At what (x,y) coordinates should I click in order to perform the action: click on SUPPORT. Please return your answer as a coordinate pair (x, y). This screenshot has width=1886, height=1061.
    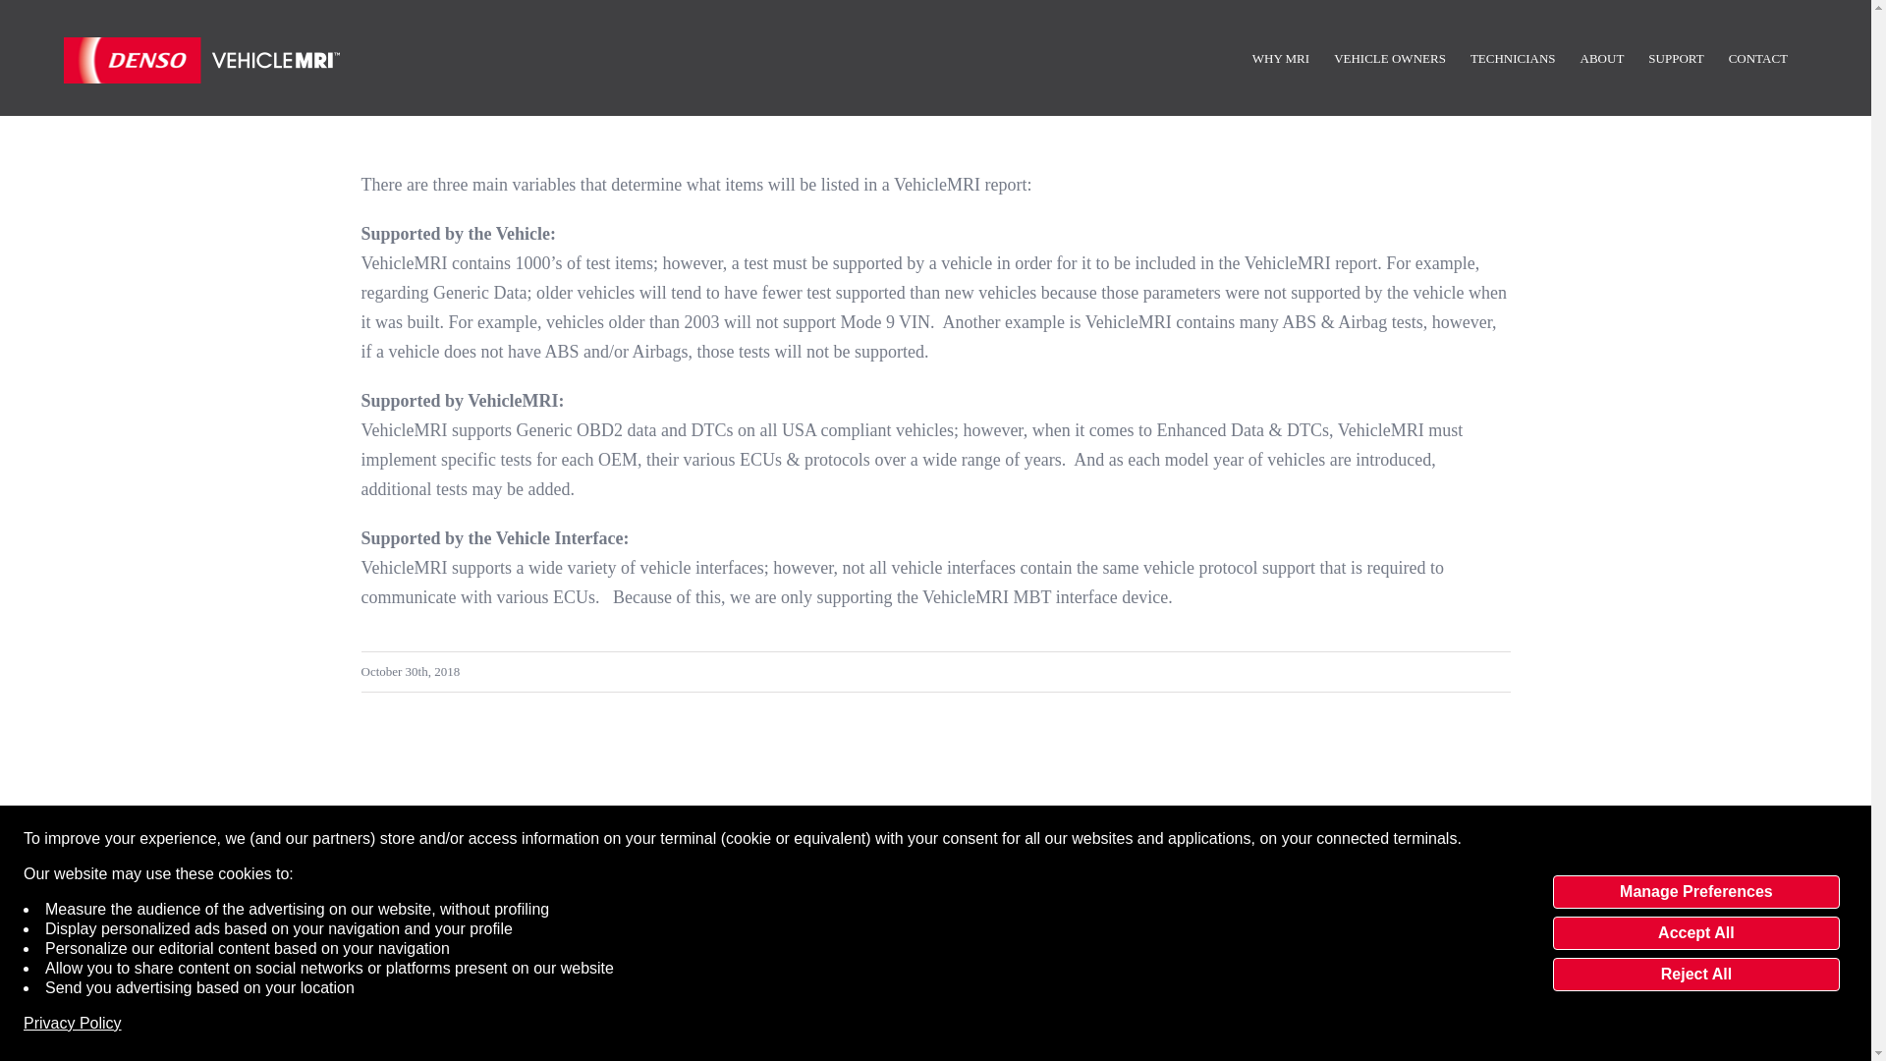
    Looking at the image, I should click on (1676, 57).